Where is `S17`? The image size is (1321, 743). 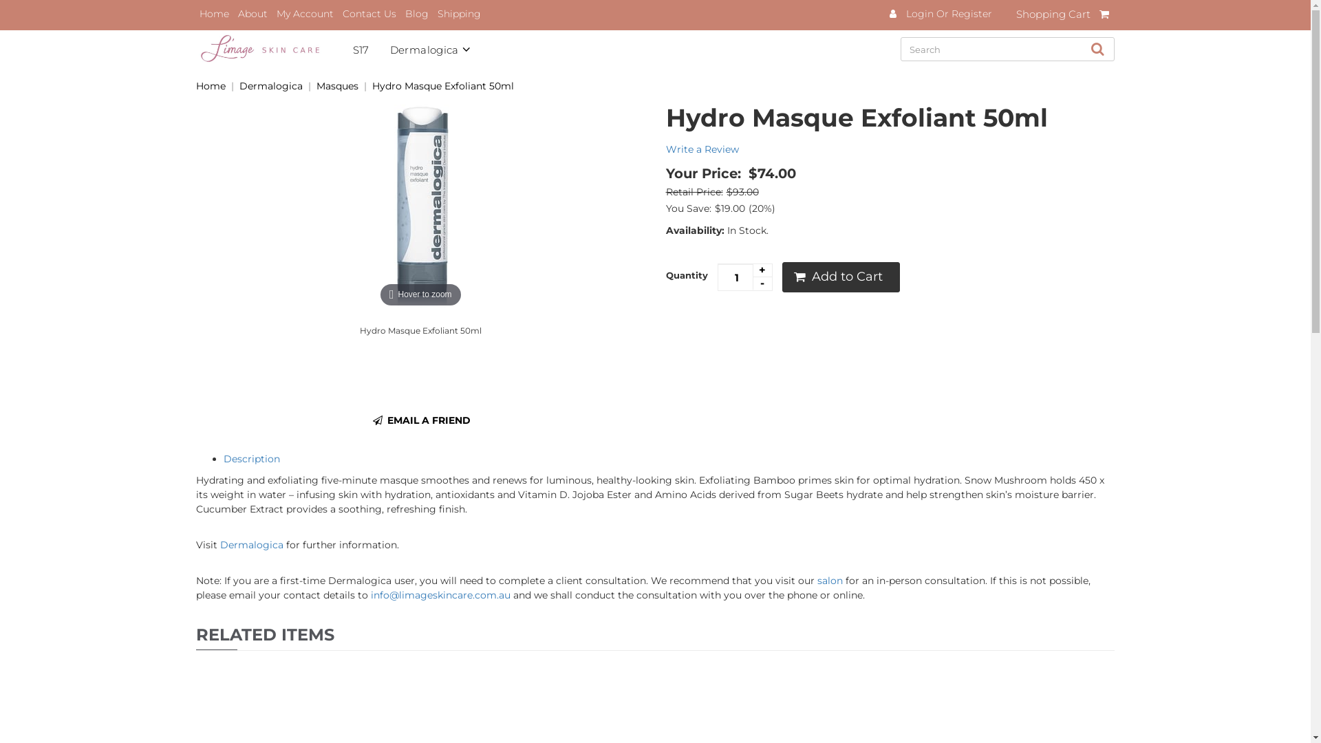
S17 is located at coordinates (371, 47).